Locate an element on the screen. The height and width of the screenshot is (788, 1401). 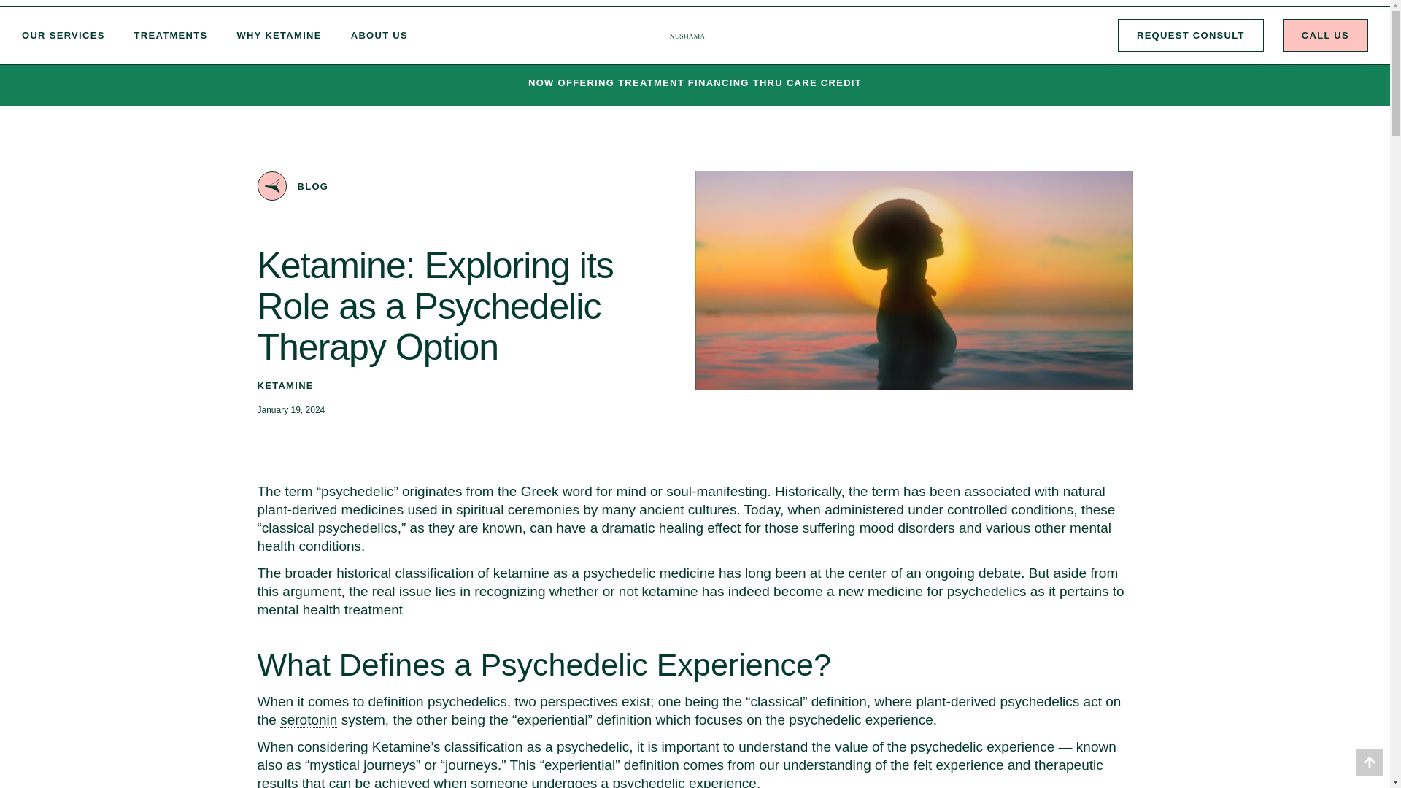
ABOUT US is located at coordinates (379, 35).